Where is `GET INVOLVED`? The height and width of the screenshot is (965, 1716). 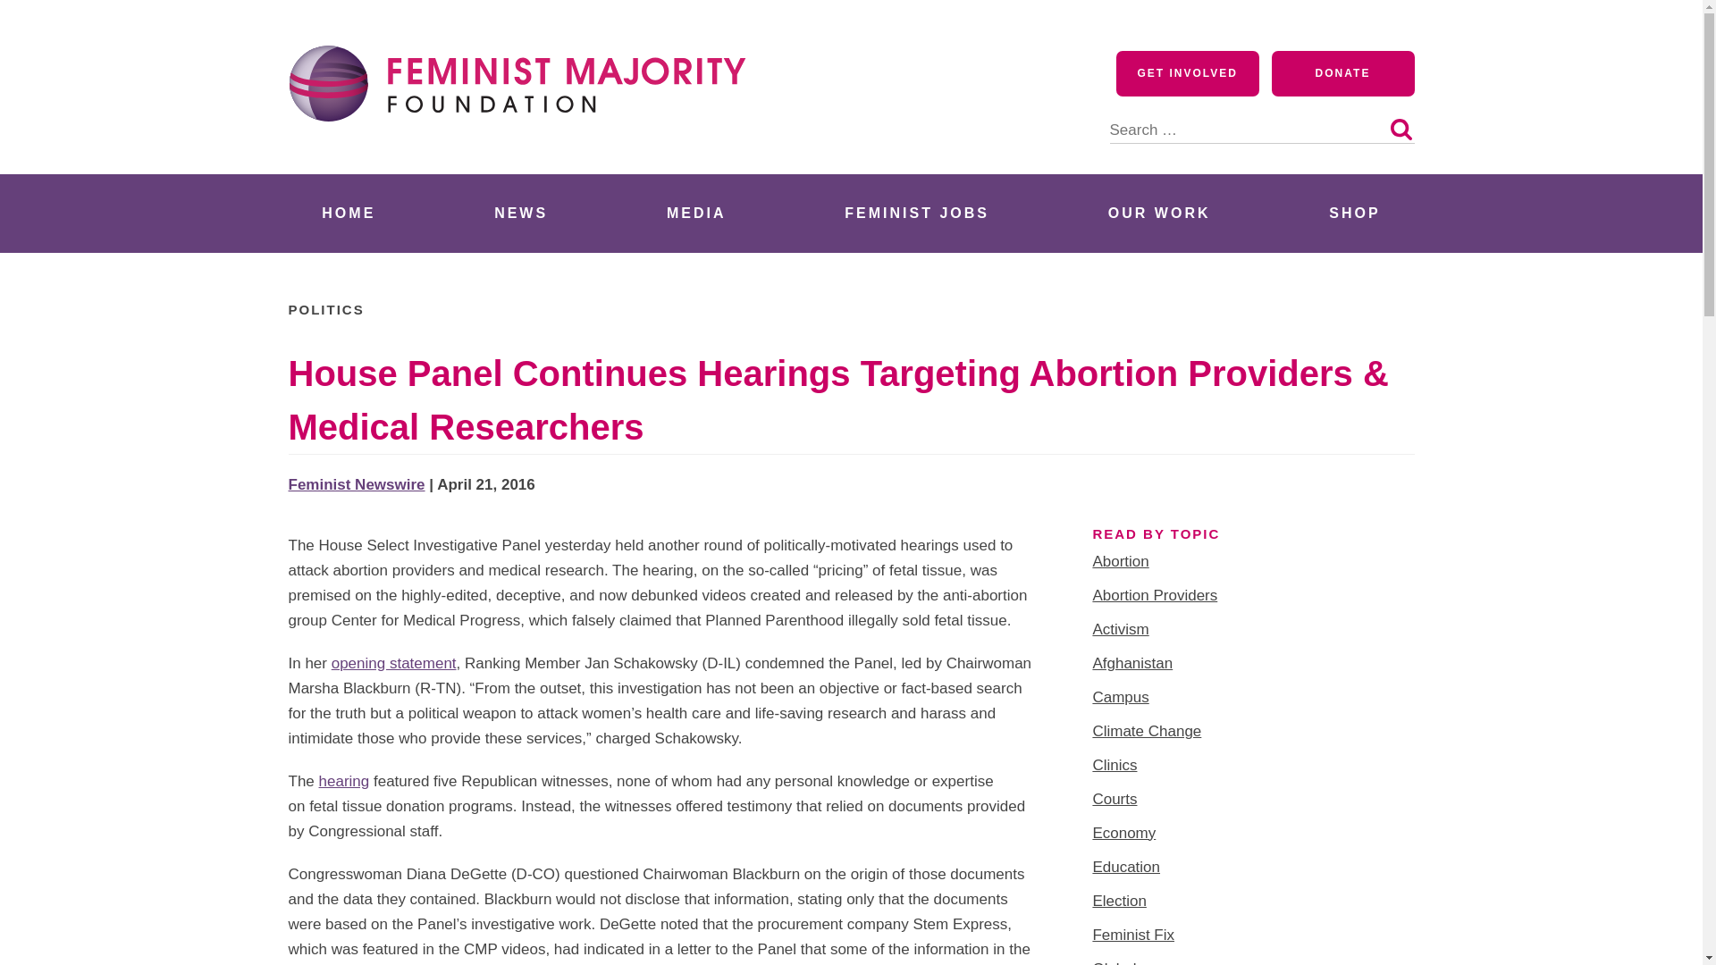
GET INVOLVED is located at coordinates (1188, 73).